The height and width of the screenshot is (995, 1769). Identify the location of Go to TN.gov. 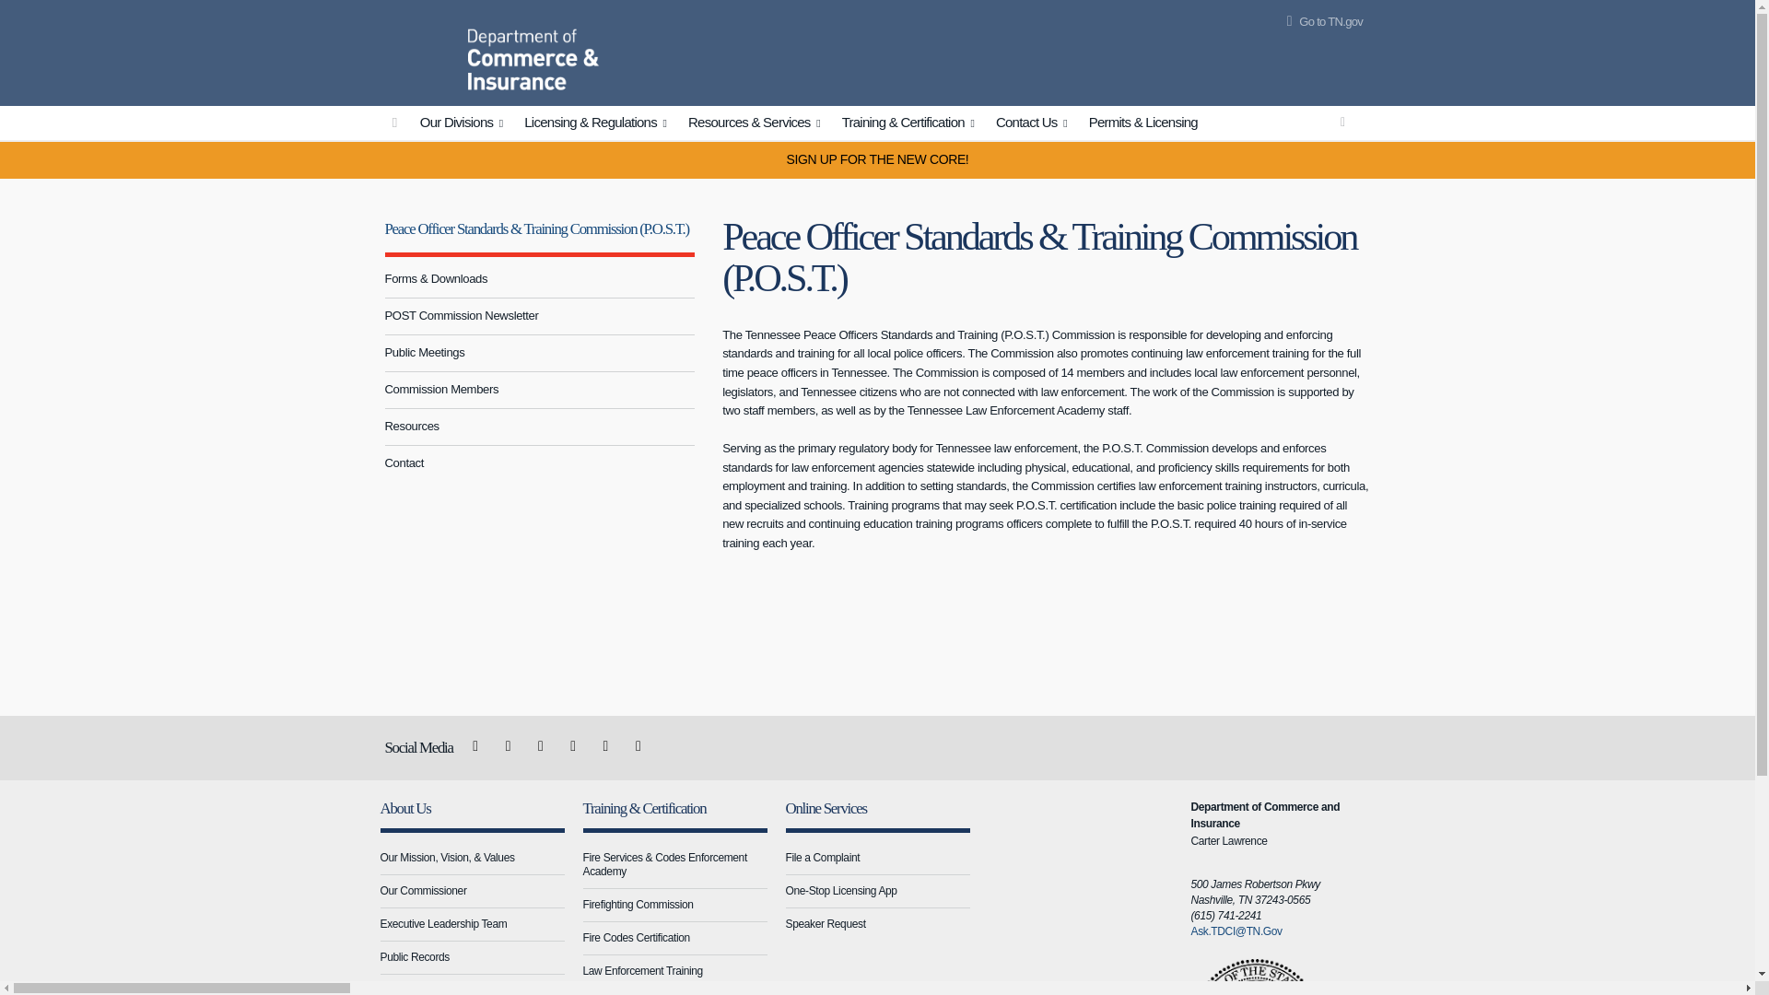
(1320, 22).